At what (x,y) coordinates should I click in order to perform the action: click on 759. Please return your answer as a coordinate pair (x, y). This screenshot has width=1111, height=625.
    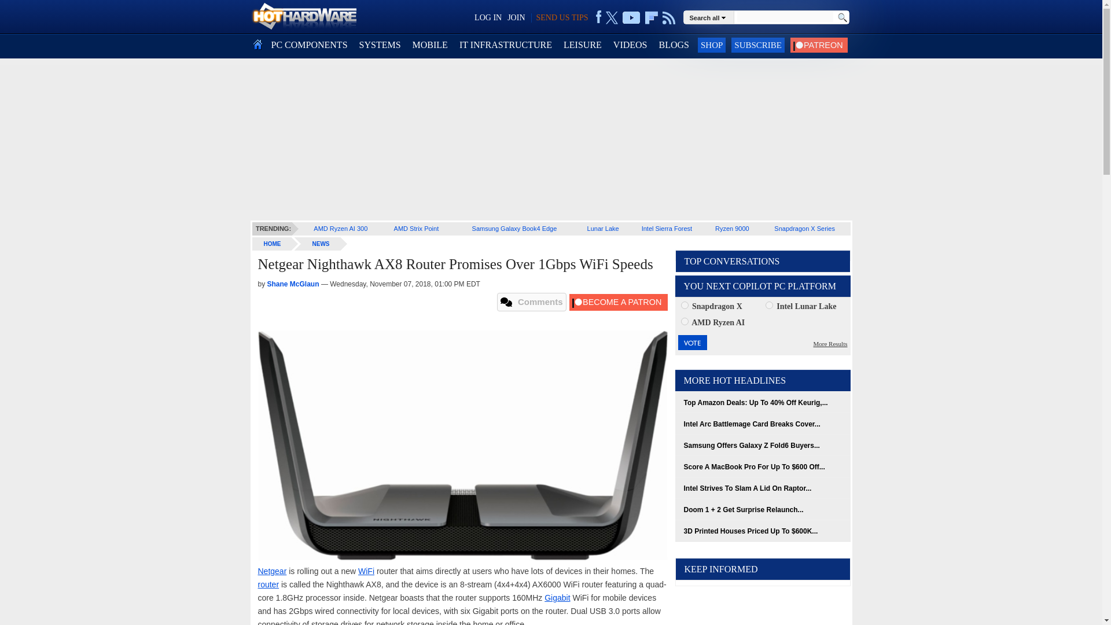
    Looking at the image, I should click on (684, 321).